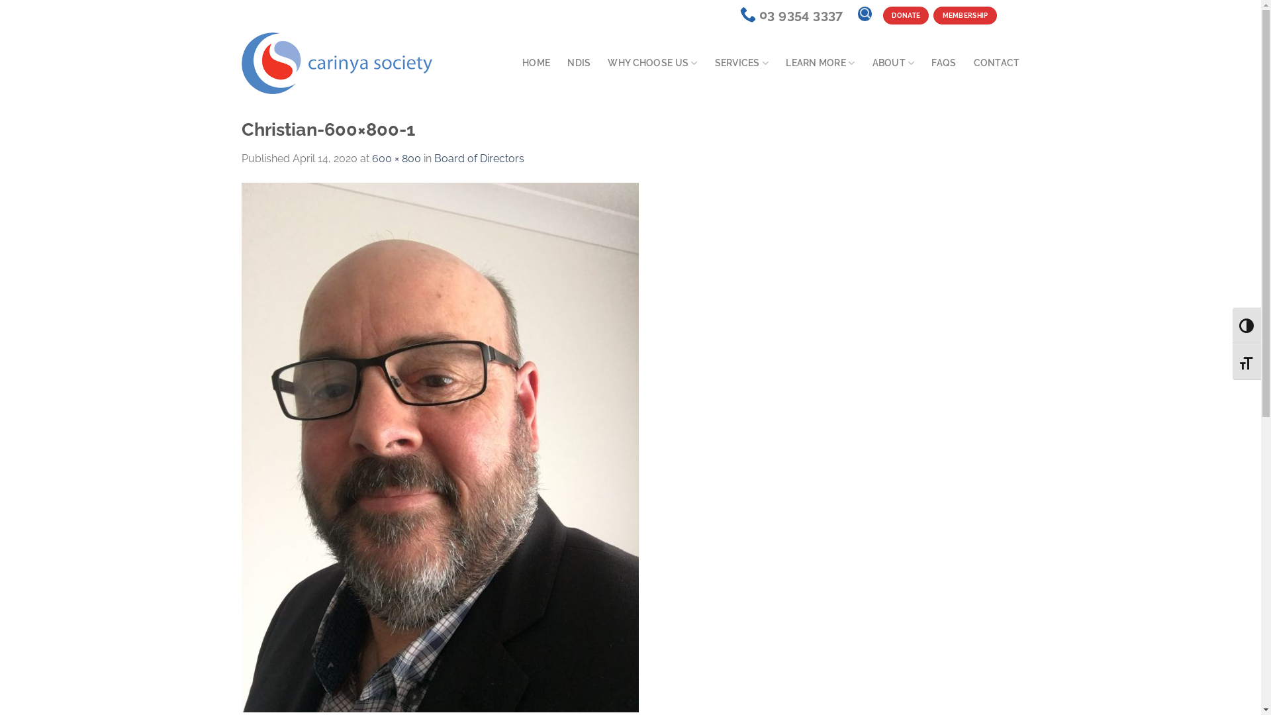 The width and height of the screenshot is (1271, 715). I want to click on CONTACT, so click(997, 63).